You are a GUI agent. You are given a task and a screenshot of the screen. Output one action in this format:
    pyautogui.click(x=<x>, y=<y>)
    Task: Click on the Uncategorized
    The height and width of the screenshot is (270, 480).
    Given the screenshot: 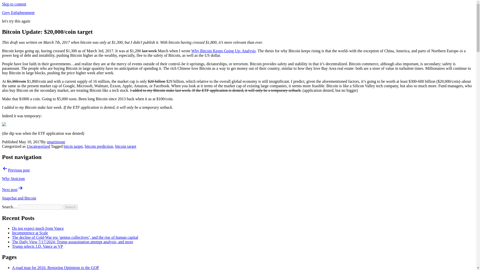 What is the action you would take?
    pyautogui.click(x=38, y=146)
    